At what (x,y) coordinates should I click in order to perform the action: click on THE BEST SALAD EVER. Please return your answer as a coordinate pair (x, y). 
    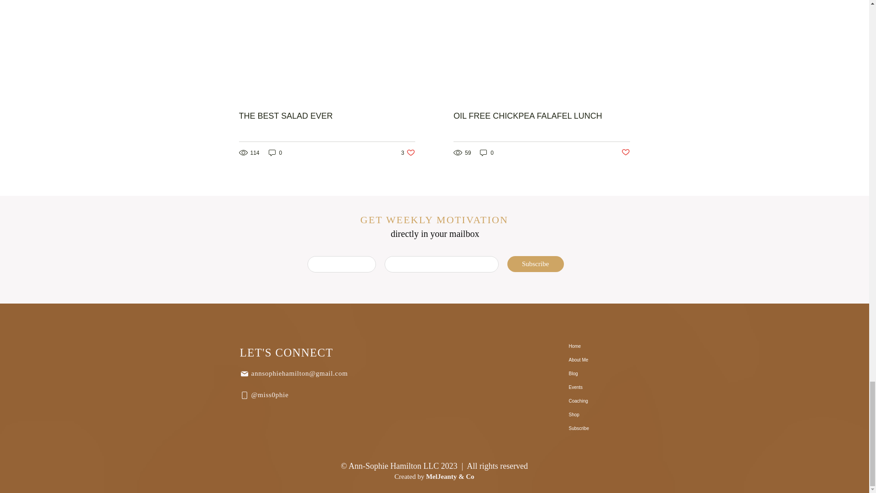
    Looking at the image, I should click on (408, 152).